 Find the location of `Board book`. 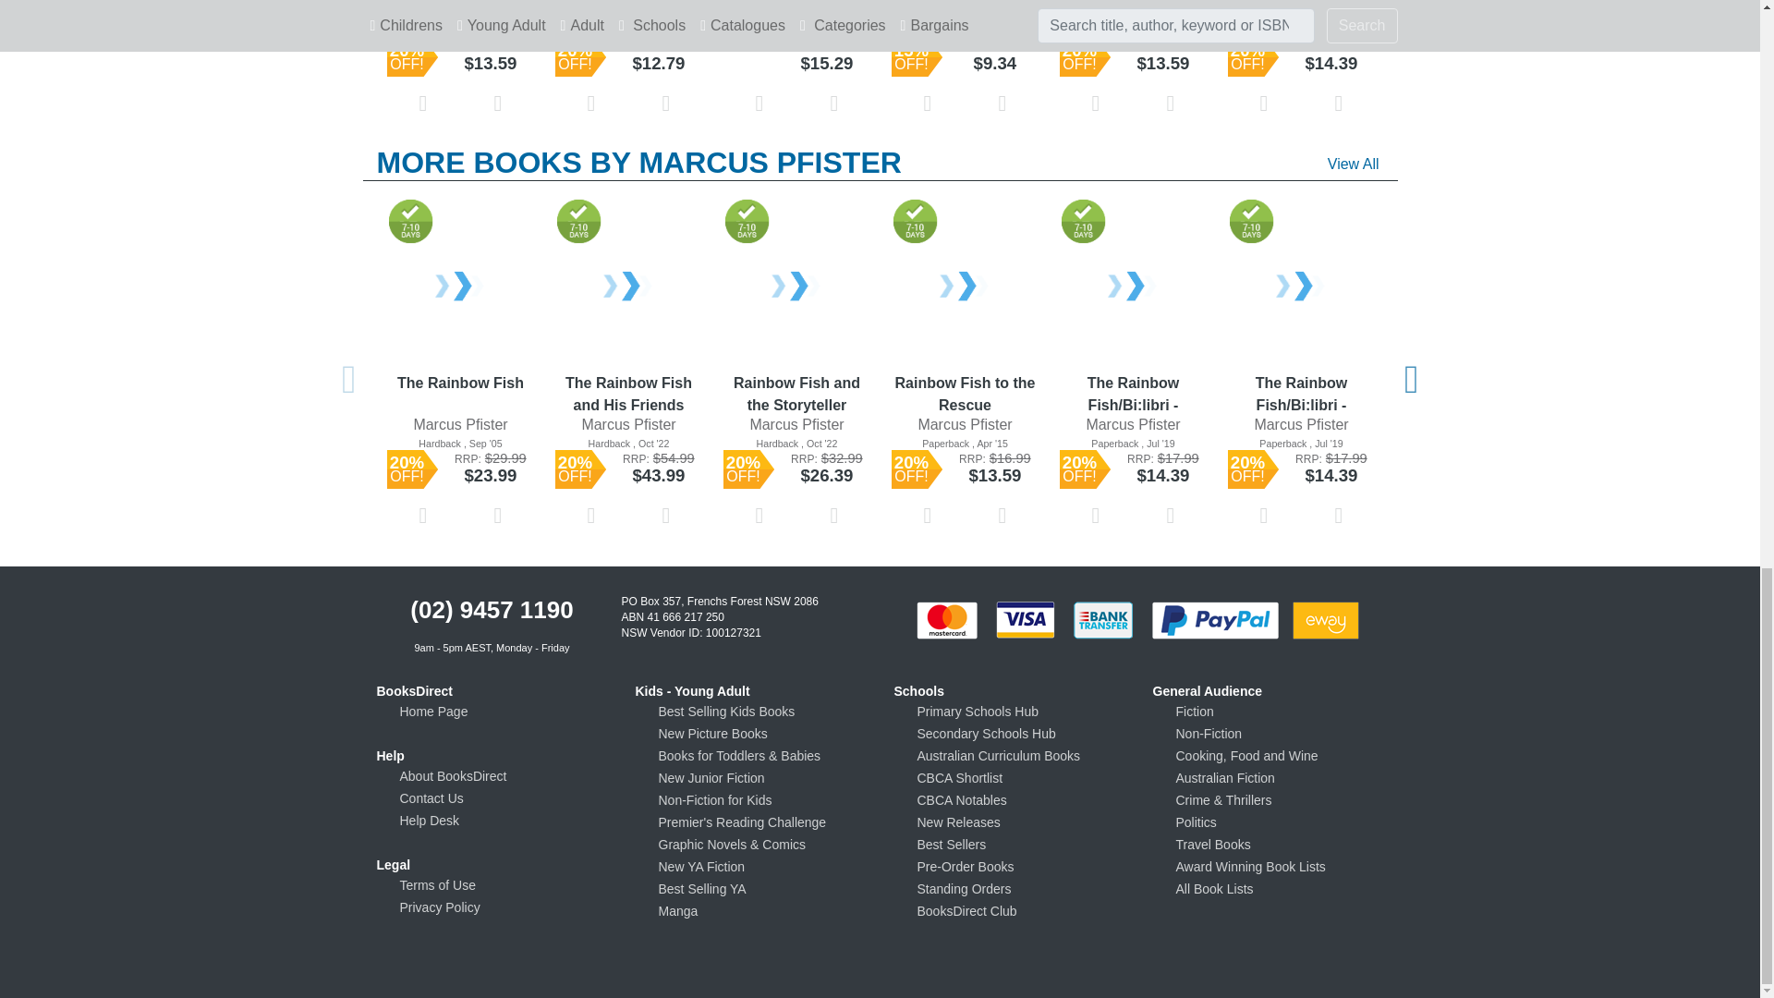

Board book is located at coordinates (628, 30).